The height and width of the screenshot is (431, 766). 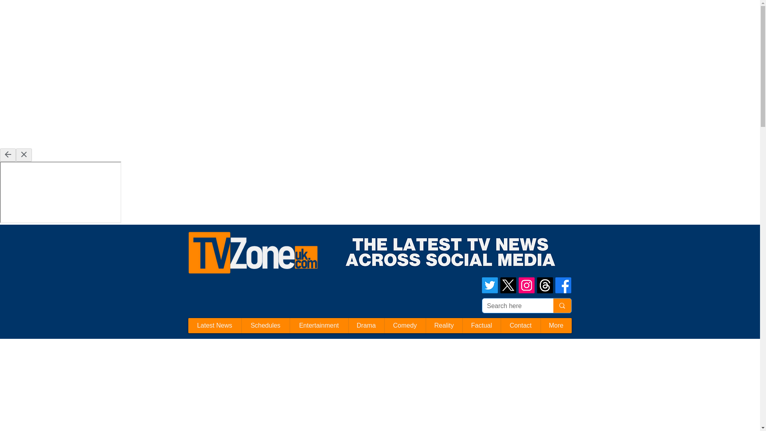 What do you see at coordinates (404, 326) in the screenshot?
I see `Comedy` at bounding box center [404, 326].